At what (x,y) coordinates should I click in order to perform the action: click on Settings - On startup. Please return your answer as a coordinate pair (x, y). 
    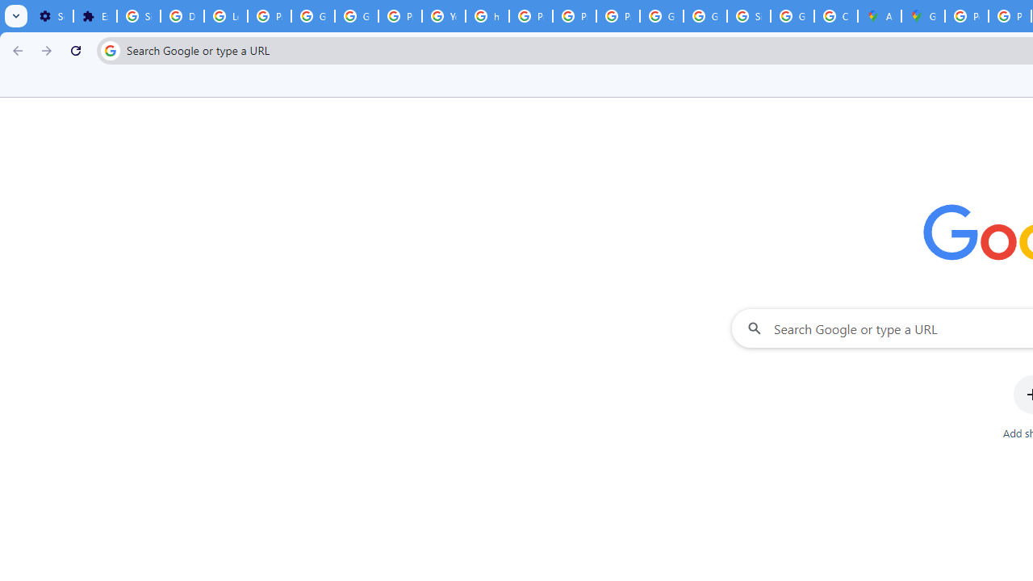
    Looking at the image, I should click on (52, 16).